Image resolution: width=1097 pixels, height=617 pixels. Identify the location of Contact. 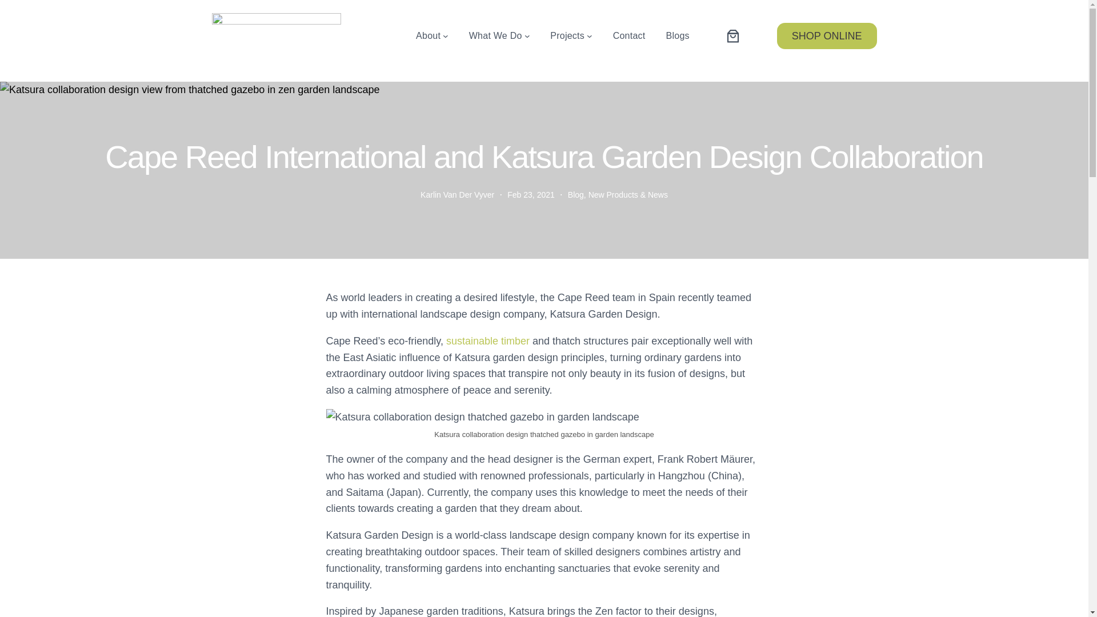
(630, 35).